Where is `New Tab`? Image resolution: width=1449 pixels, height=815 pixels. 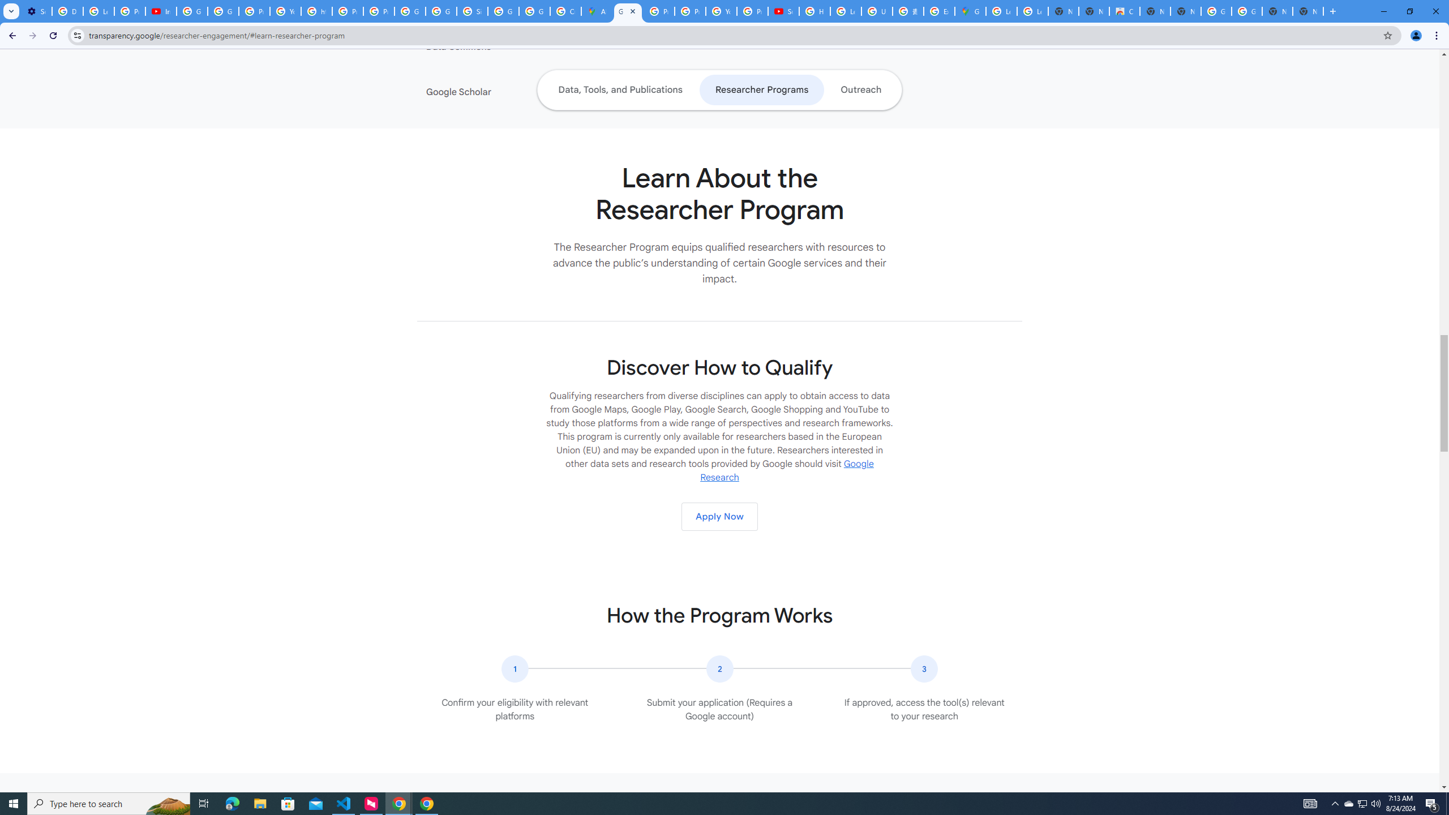
New Tab is located at coordinates (1308, 11).